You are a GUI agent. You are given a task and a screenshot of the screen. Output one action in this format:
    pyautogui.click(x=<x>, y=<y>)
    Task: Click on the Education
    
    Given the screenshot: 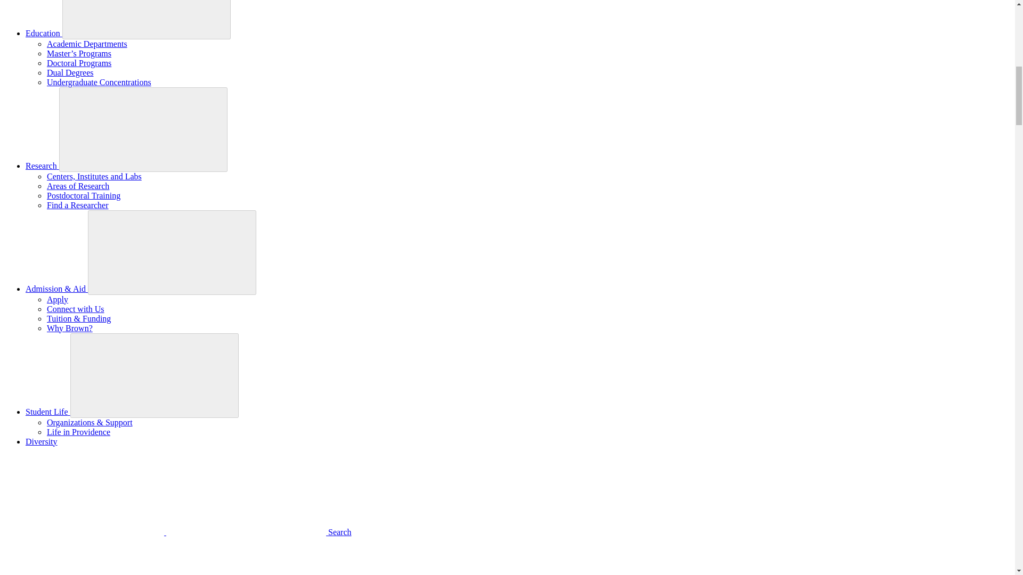 What is the action you would take?
    pyautogui.click(x=44, y=33)
    